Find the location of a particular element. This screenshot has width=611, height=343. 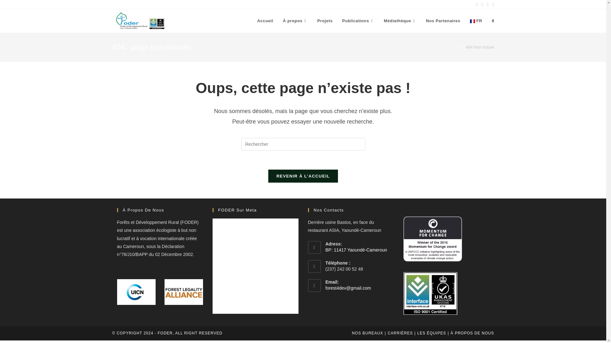

Projets is located at coordinates (325, 21).